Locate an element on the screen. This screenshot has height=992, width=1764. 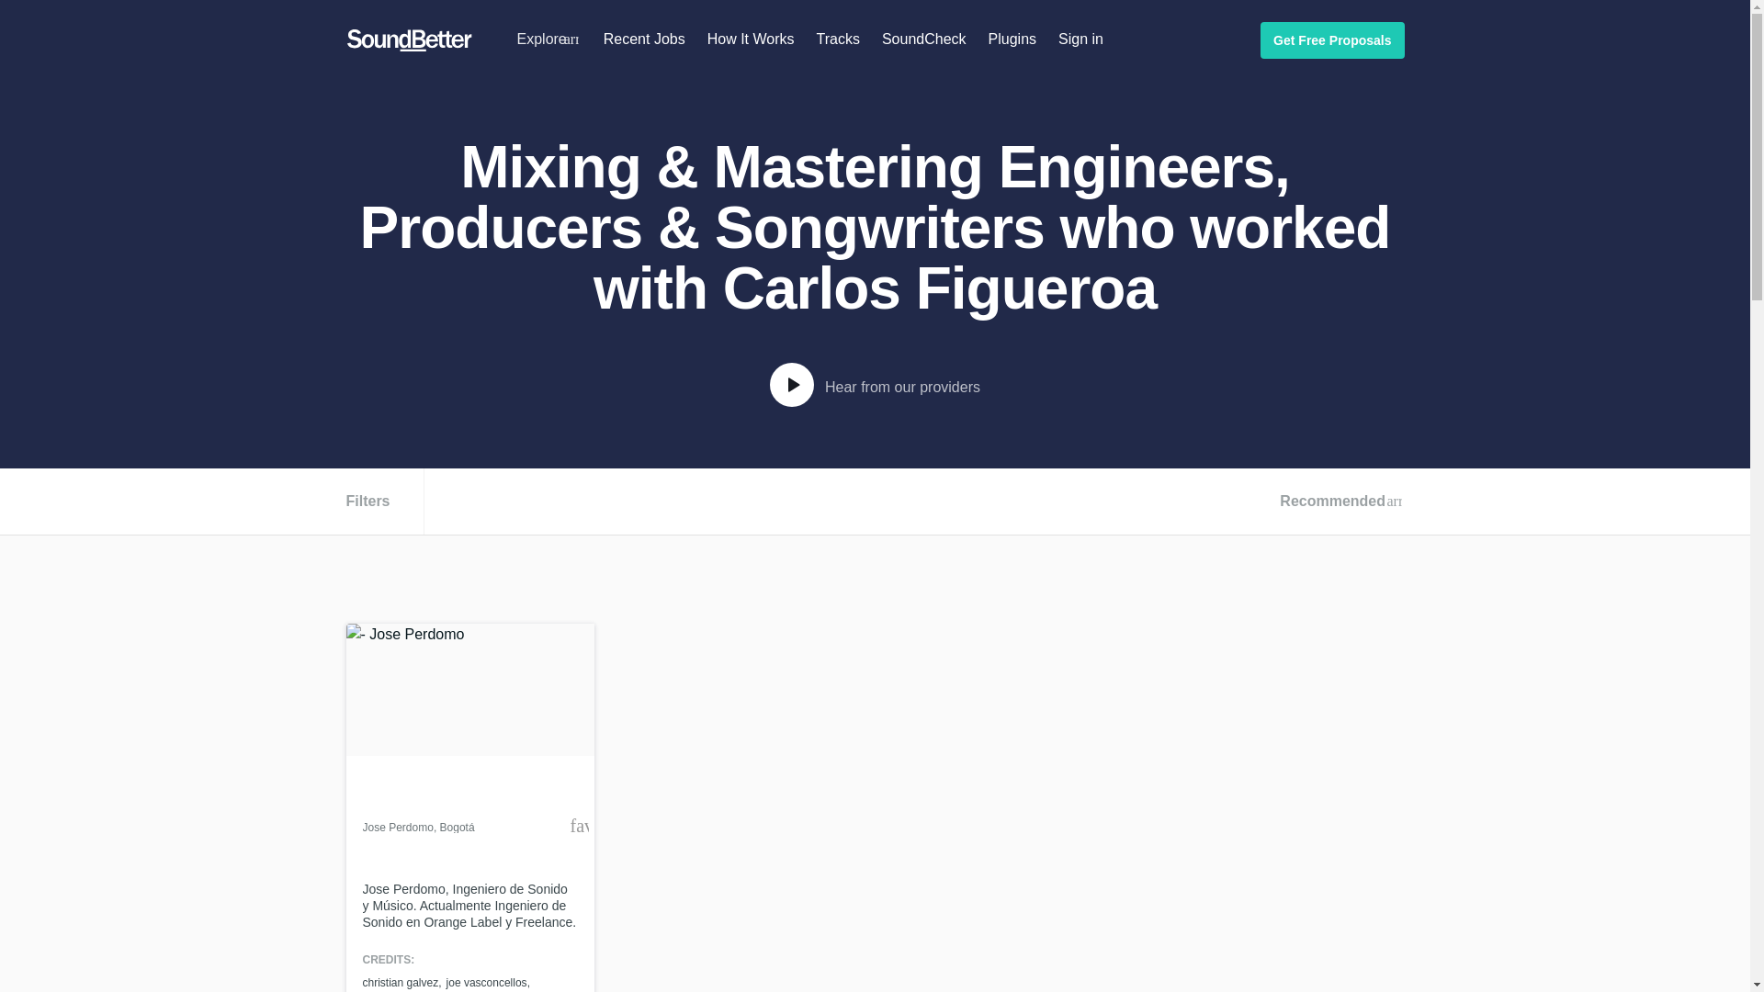
SoundBetter is located at coordinates (409, 40).